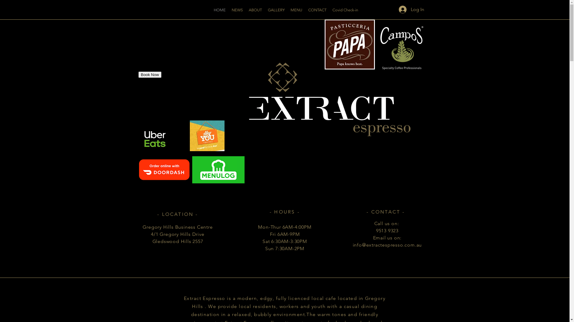 The height and width of the screenshot is (322, 574). I want to click on Log In, so click(411, 10).